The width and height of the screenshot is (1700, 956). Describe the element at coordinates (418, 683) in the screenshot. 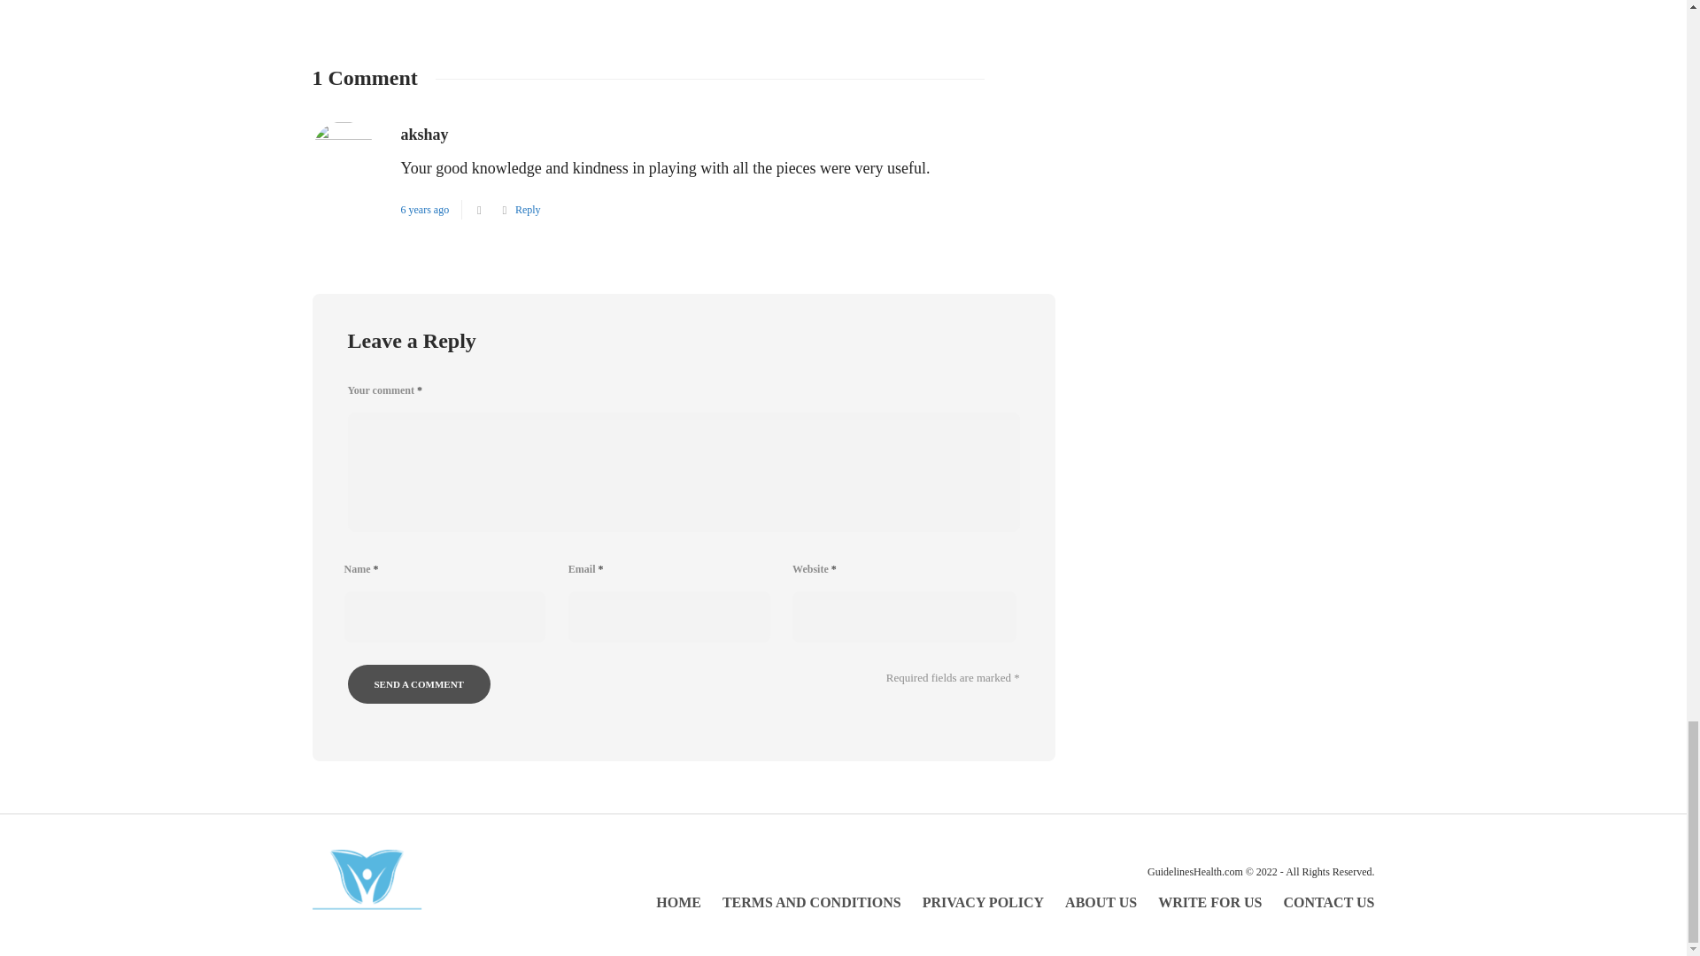

I see `Send a comment` at that location.